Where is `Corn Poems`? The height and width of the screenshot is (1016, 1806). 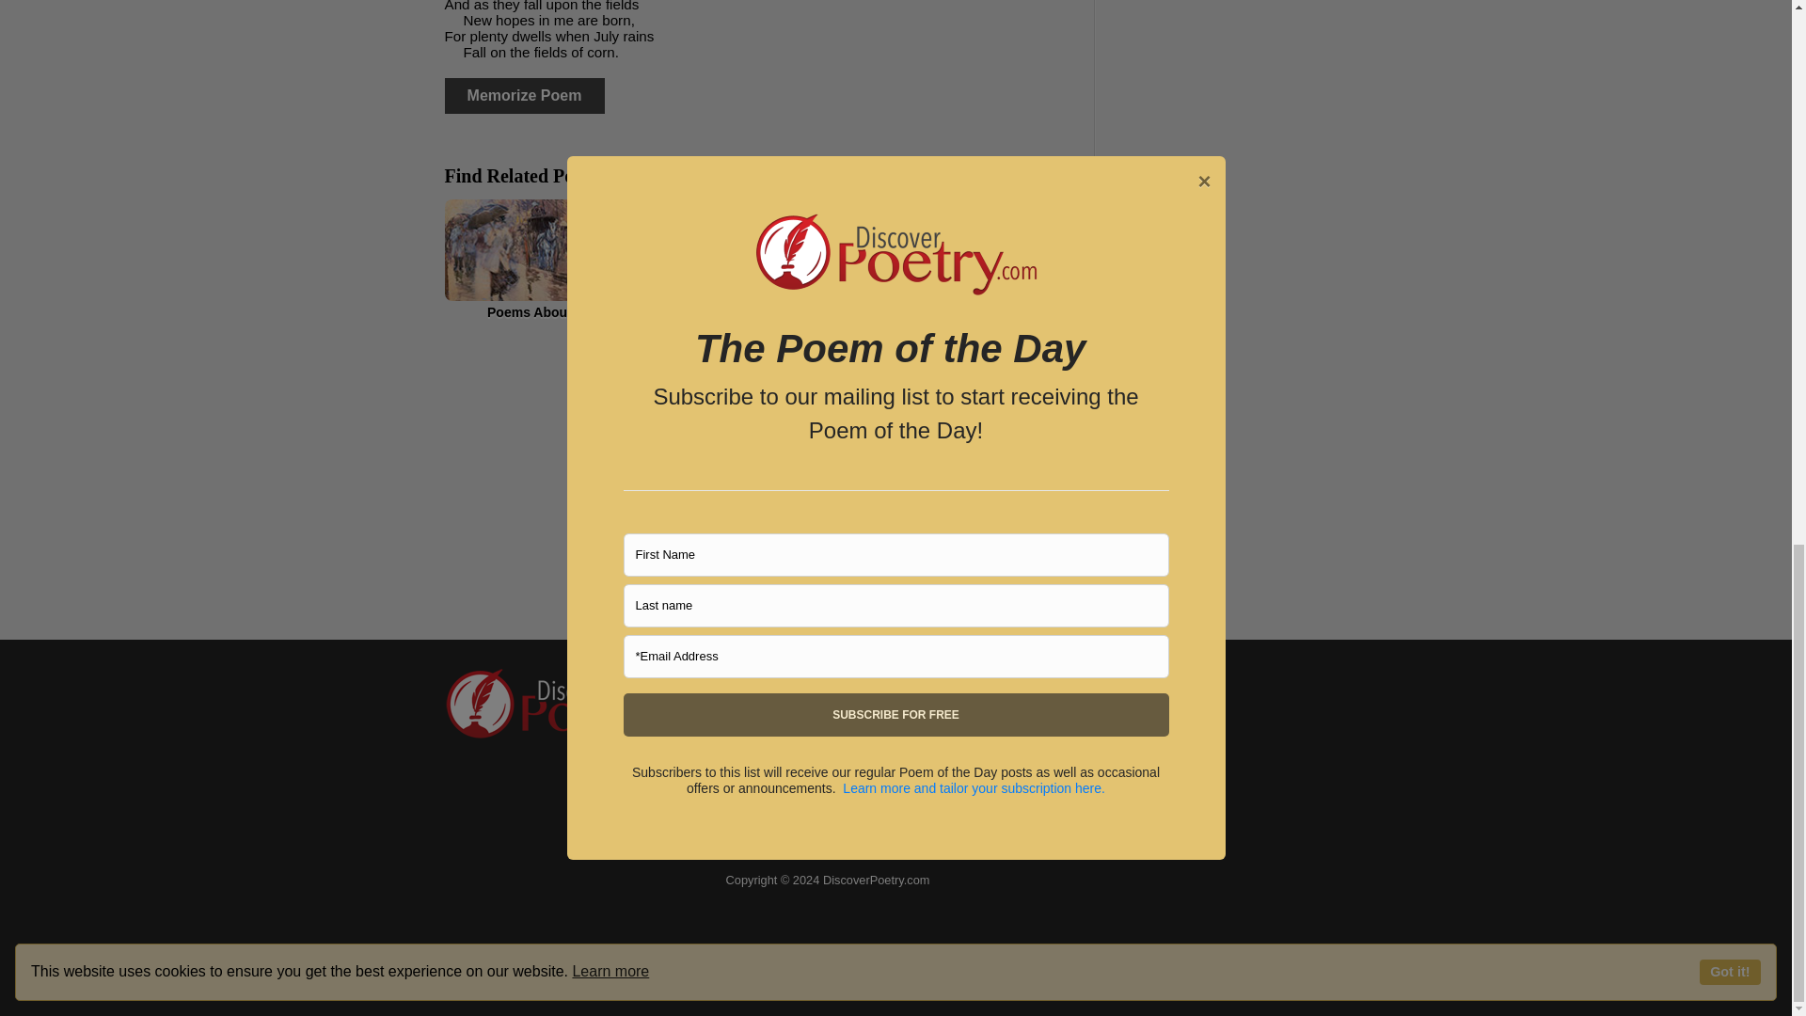
Corn Poems is located at coordinates (762, 260).